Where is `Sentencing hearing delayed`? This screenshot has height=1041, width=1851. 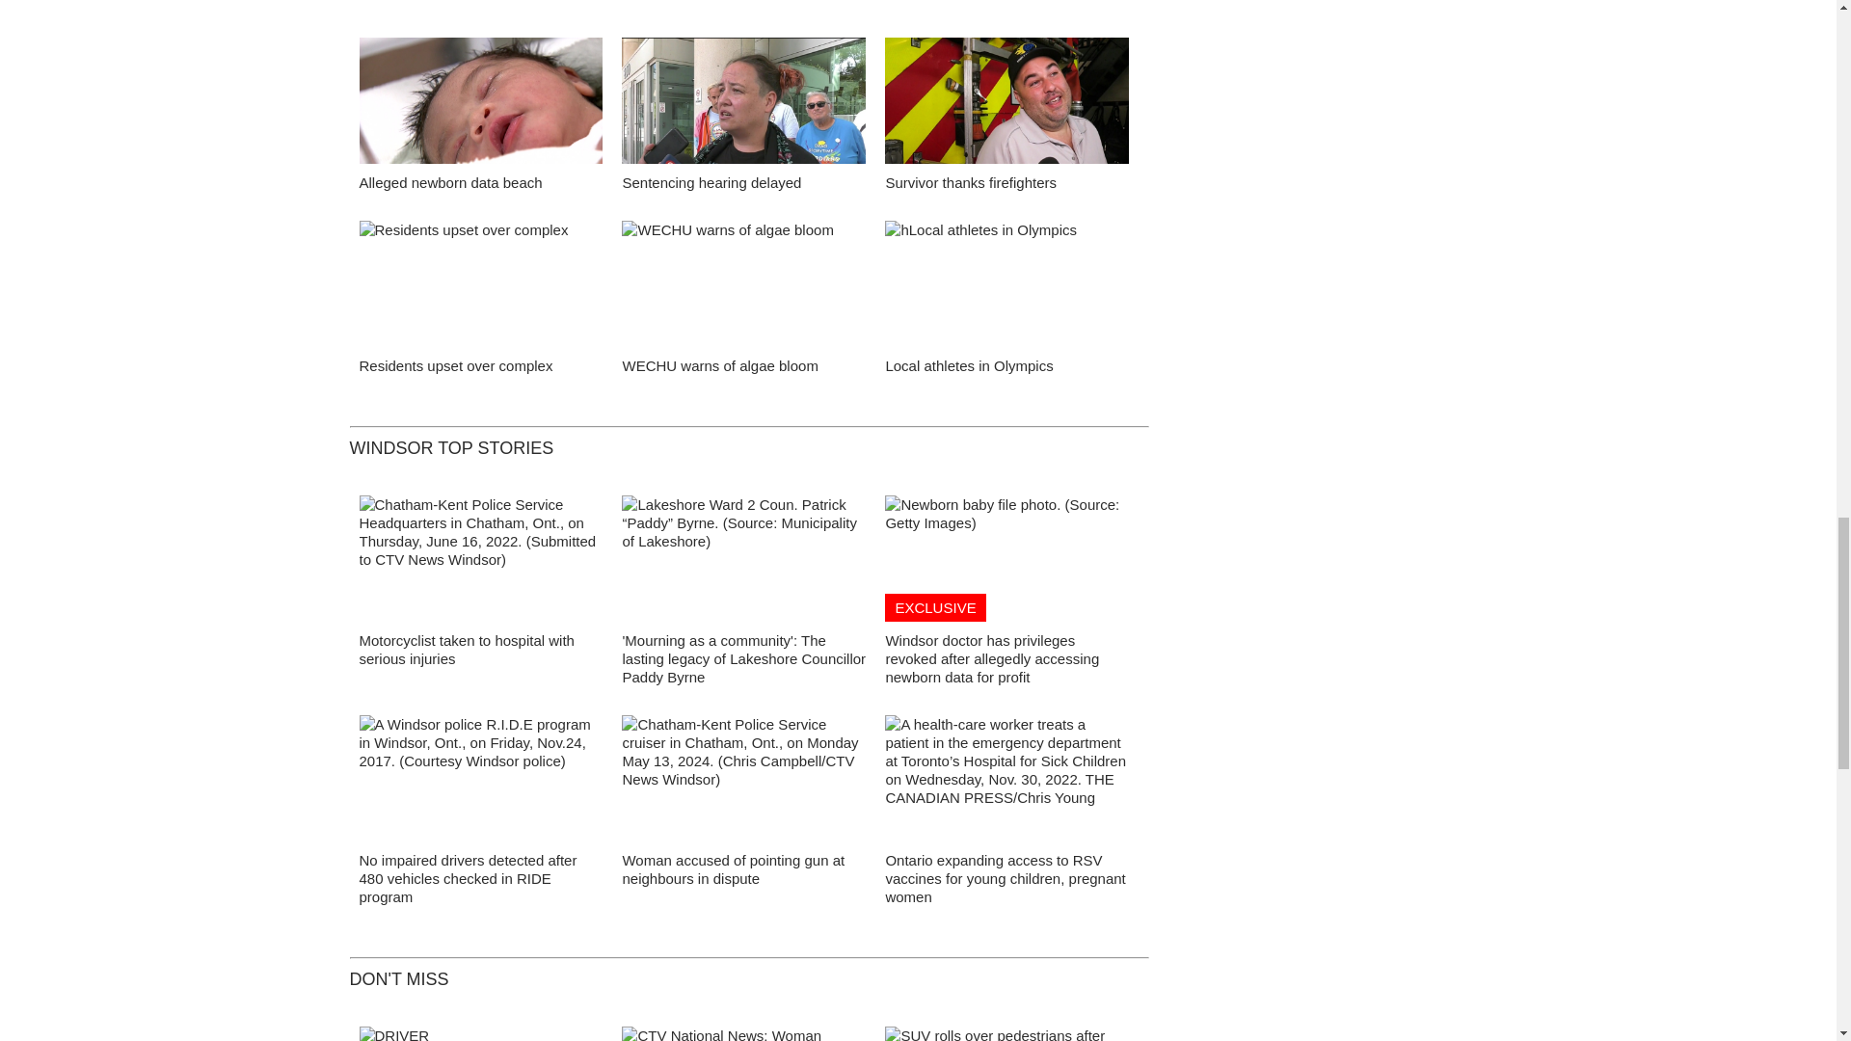
Sentencing hearing delayed is located at coordinates (711, 182).